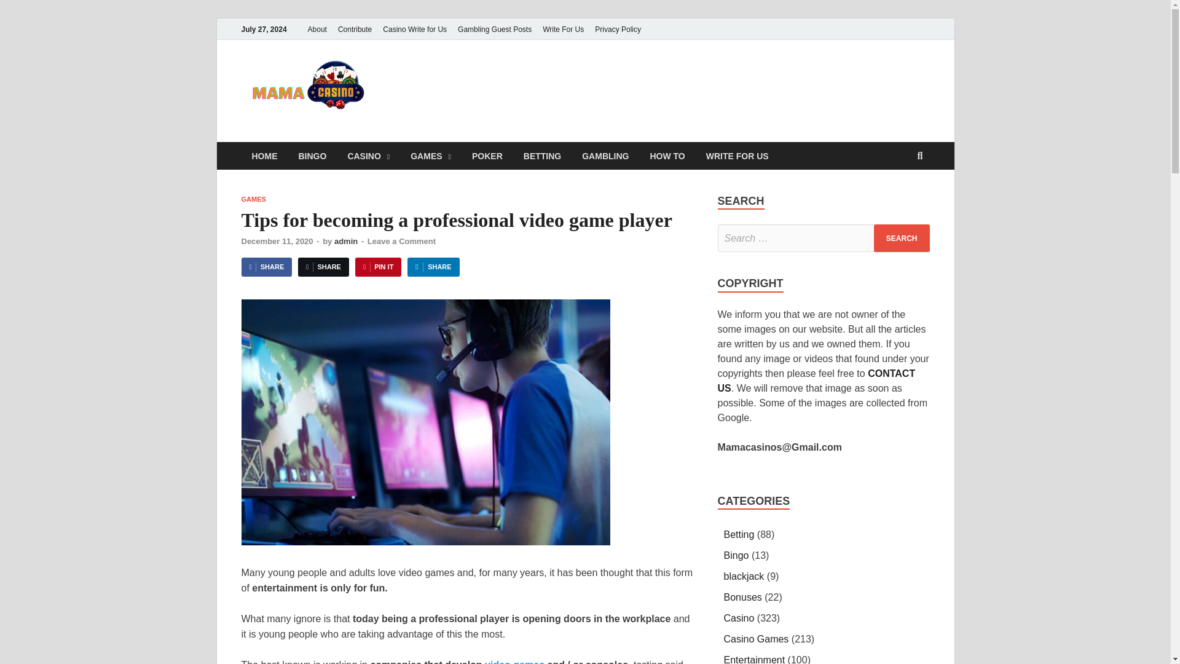 Image resolution: width=1180 pixels, height=664 pixels. Describe the element at coordinates (902, 239) in the screenshot. I see `Search` at that location.